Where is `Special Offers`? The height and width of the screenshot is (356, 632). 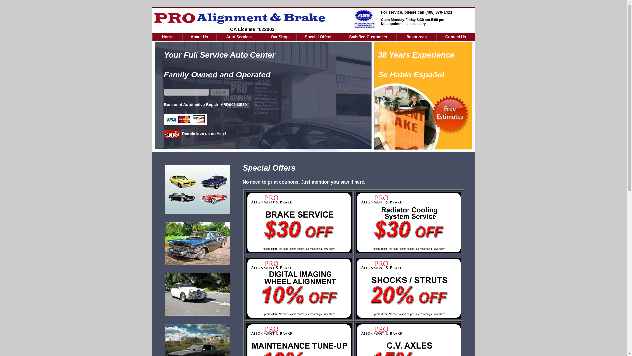
Special Offers is located at coordinates (318, 37).